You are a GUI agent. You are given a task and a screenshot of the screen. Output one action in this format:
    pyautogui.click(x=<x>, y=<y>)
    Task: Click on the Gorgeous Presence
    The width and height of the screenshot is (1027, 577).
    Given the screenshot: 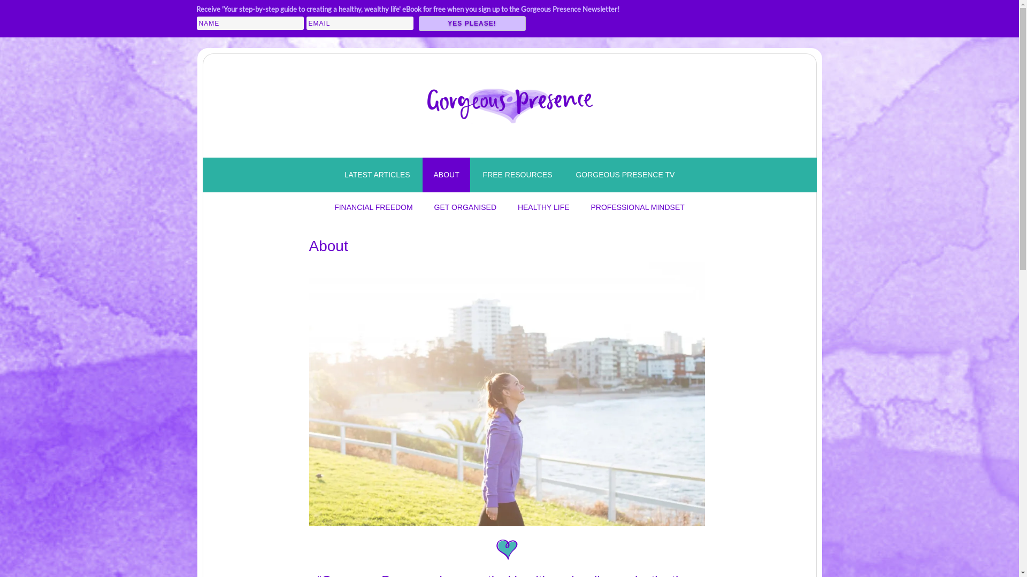 What is the action you would take?
    pyautogui.click(x=509, y=103)
    